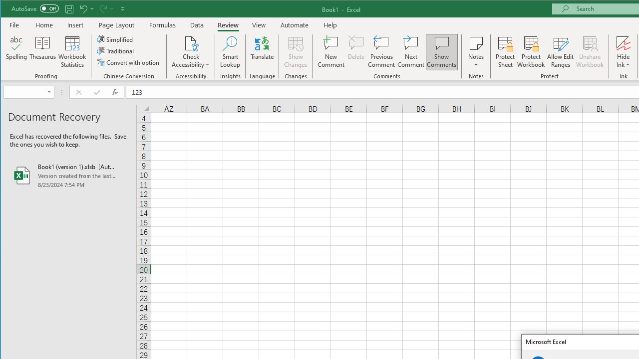 This screenshot has height=359, width=639. What do you see at coordinates (381, 52) in the screenshot?
I see `Previous Comment` at bounding box center [381, 52].